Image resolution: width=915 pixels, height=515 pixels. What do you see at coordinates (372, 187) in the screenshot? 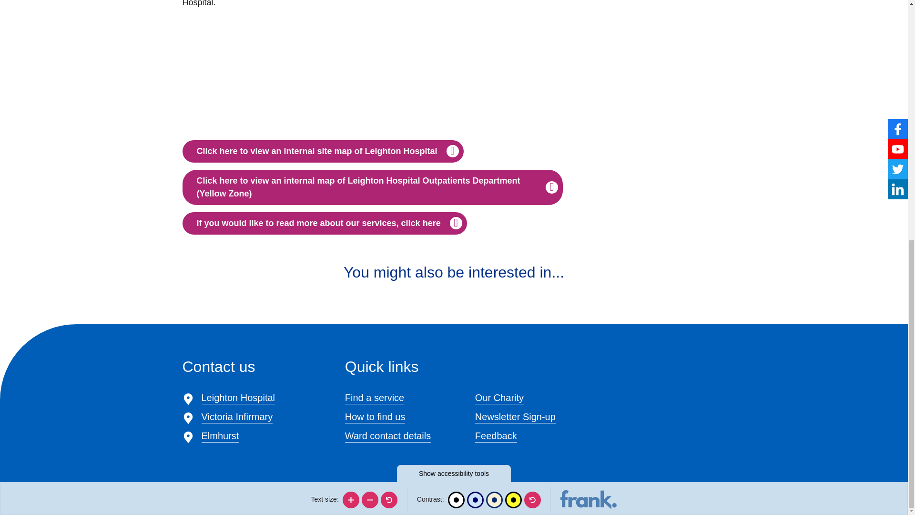
I see `OPD Zone map` at bounding box center [372, 187].